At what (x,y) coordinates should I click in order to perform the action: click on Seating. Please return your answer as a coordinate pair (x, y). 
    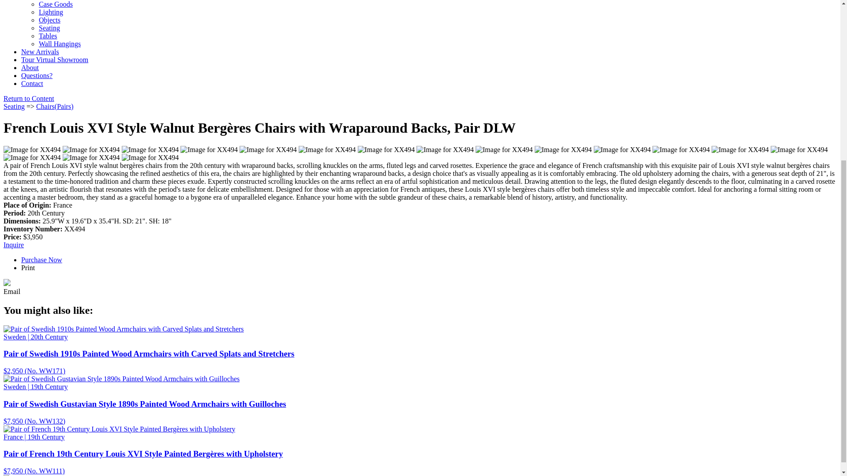
    Looking at the image, I should click on (49, 28).